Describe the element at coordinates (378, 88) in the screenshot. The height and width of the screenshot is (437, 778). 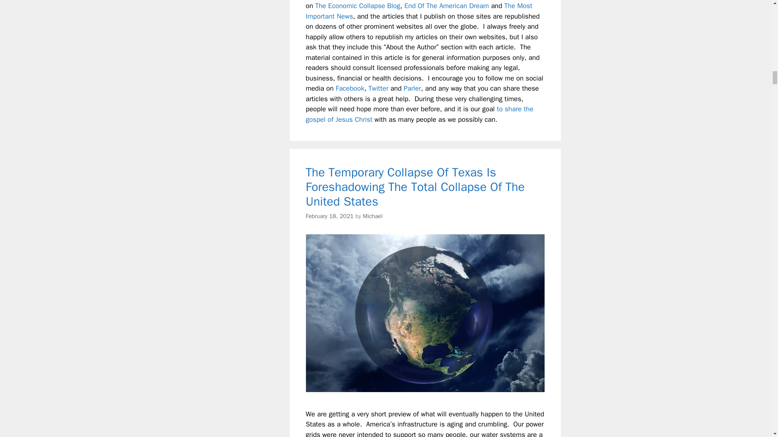
I see `Twitter` at that location.